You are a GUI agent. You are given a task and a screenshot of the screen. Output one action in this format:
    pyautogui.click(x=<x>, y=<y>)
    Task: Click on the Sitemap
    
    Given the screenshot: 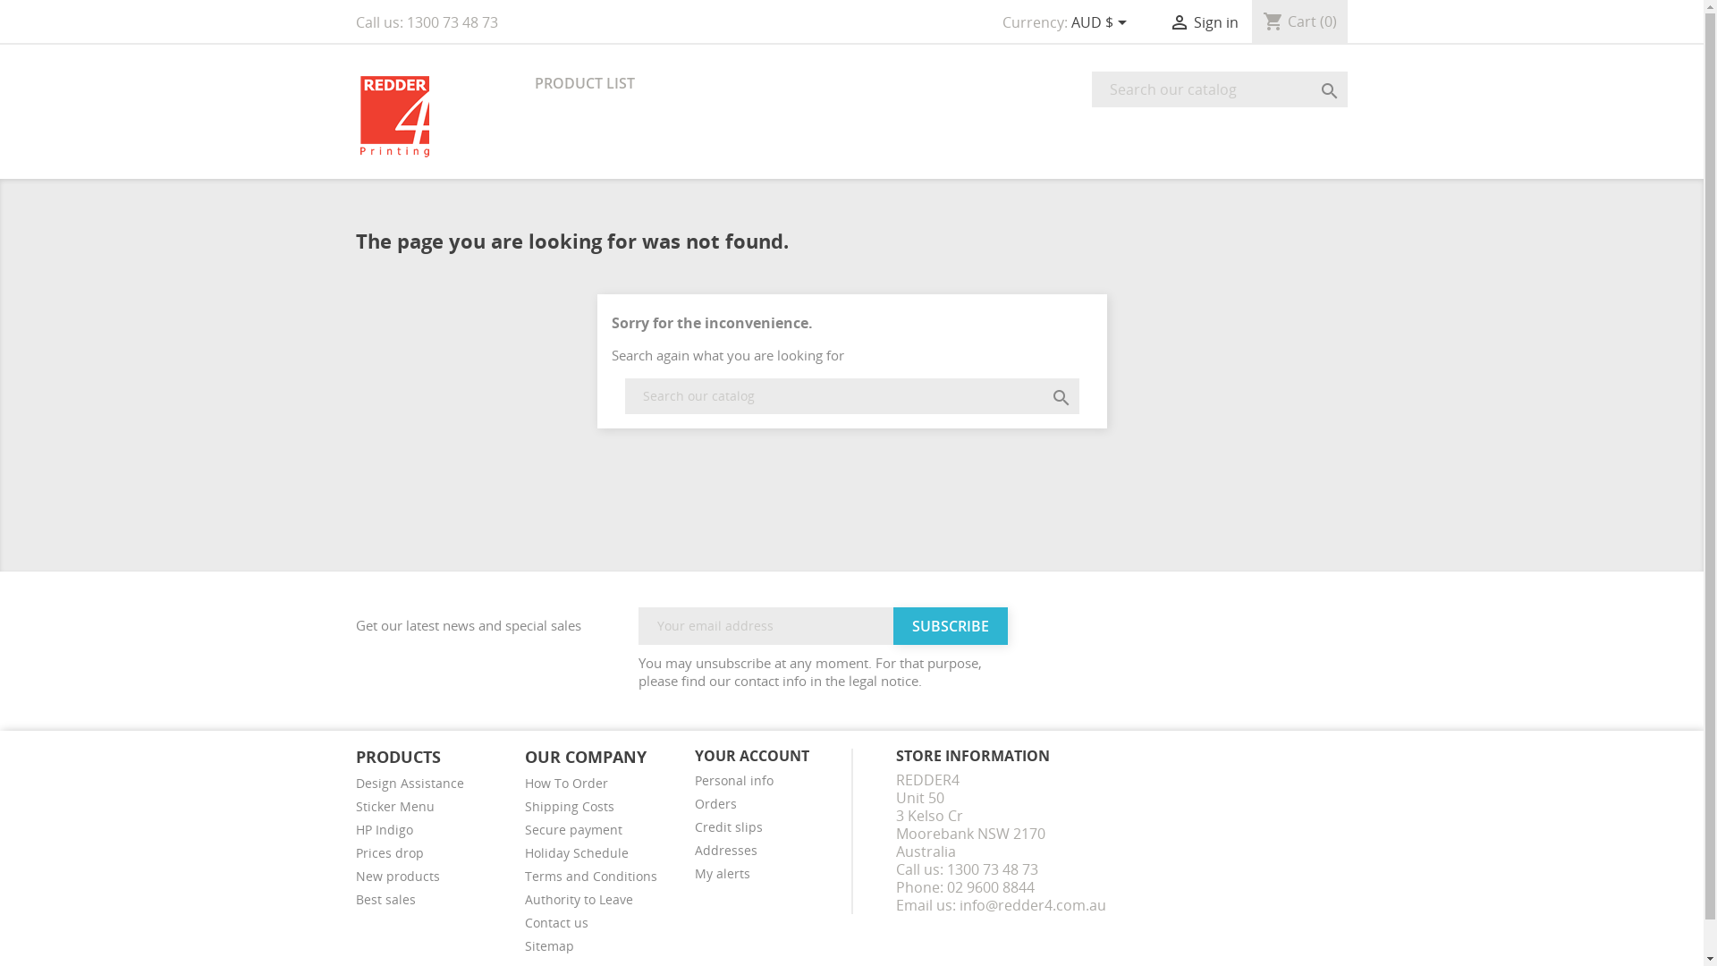 What is the action you would take?
    pyautogui.click(x=549, y=946)
    